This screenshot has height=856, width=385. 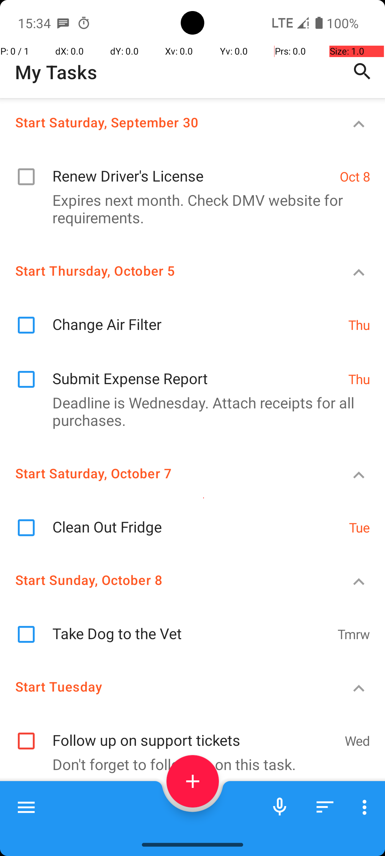 I want to click on Start Sunday, October 8, so click(x=166, y=580).